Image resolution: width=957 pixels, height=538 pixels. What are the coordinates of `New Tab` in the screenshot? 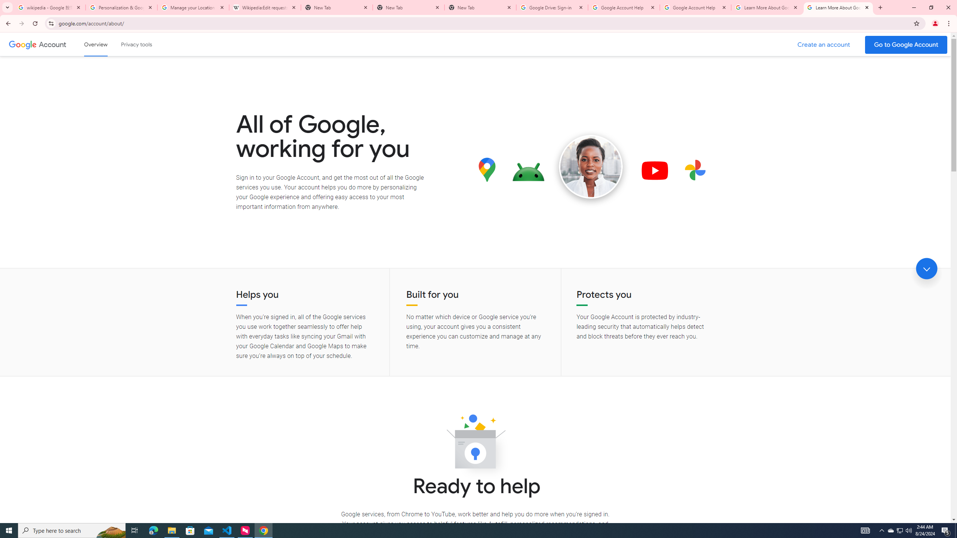 It's located at (409, 7).